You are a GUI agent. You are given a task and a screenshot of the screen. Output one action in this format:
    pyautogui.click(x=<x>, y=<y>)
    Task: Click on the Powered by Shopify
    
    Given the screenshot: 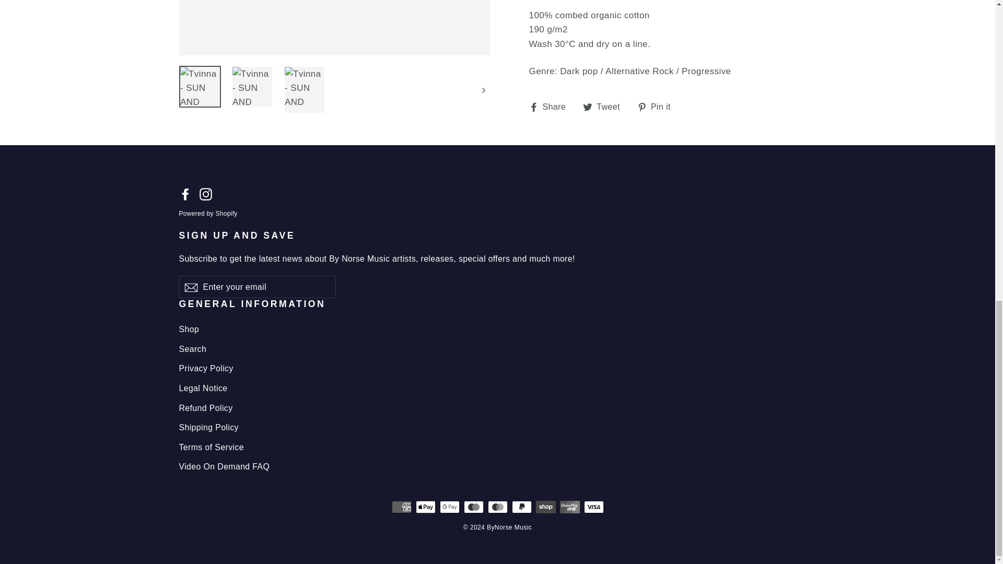 What is the action you would take?
    pyautogui.click(x=206, y=193)
    